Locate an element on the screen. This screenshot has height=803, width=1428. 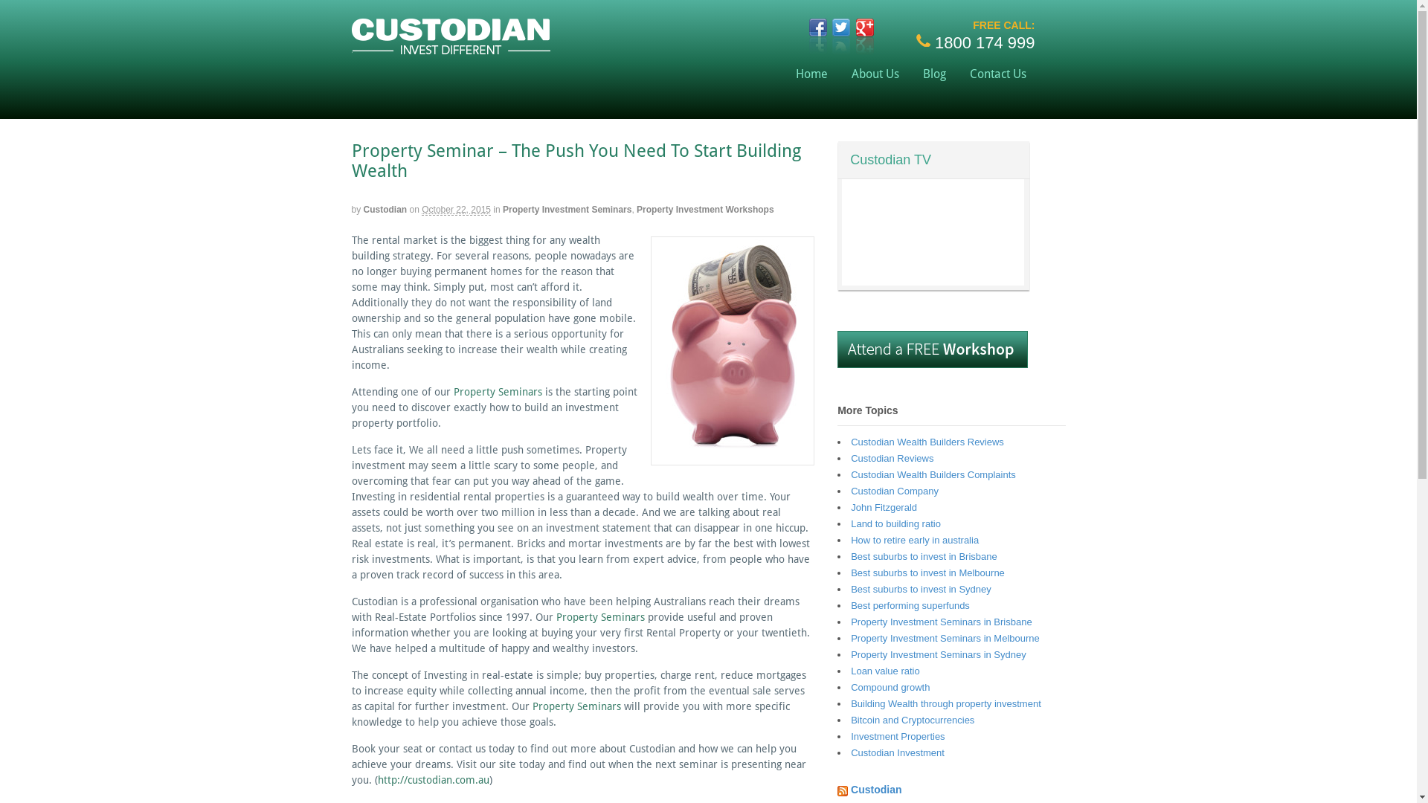
Building Wealth through property investment is located at coordinates (946, 703).